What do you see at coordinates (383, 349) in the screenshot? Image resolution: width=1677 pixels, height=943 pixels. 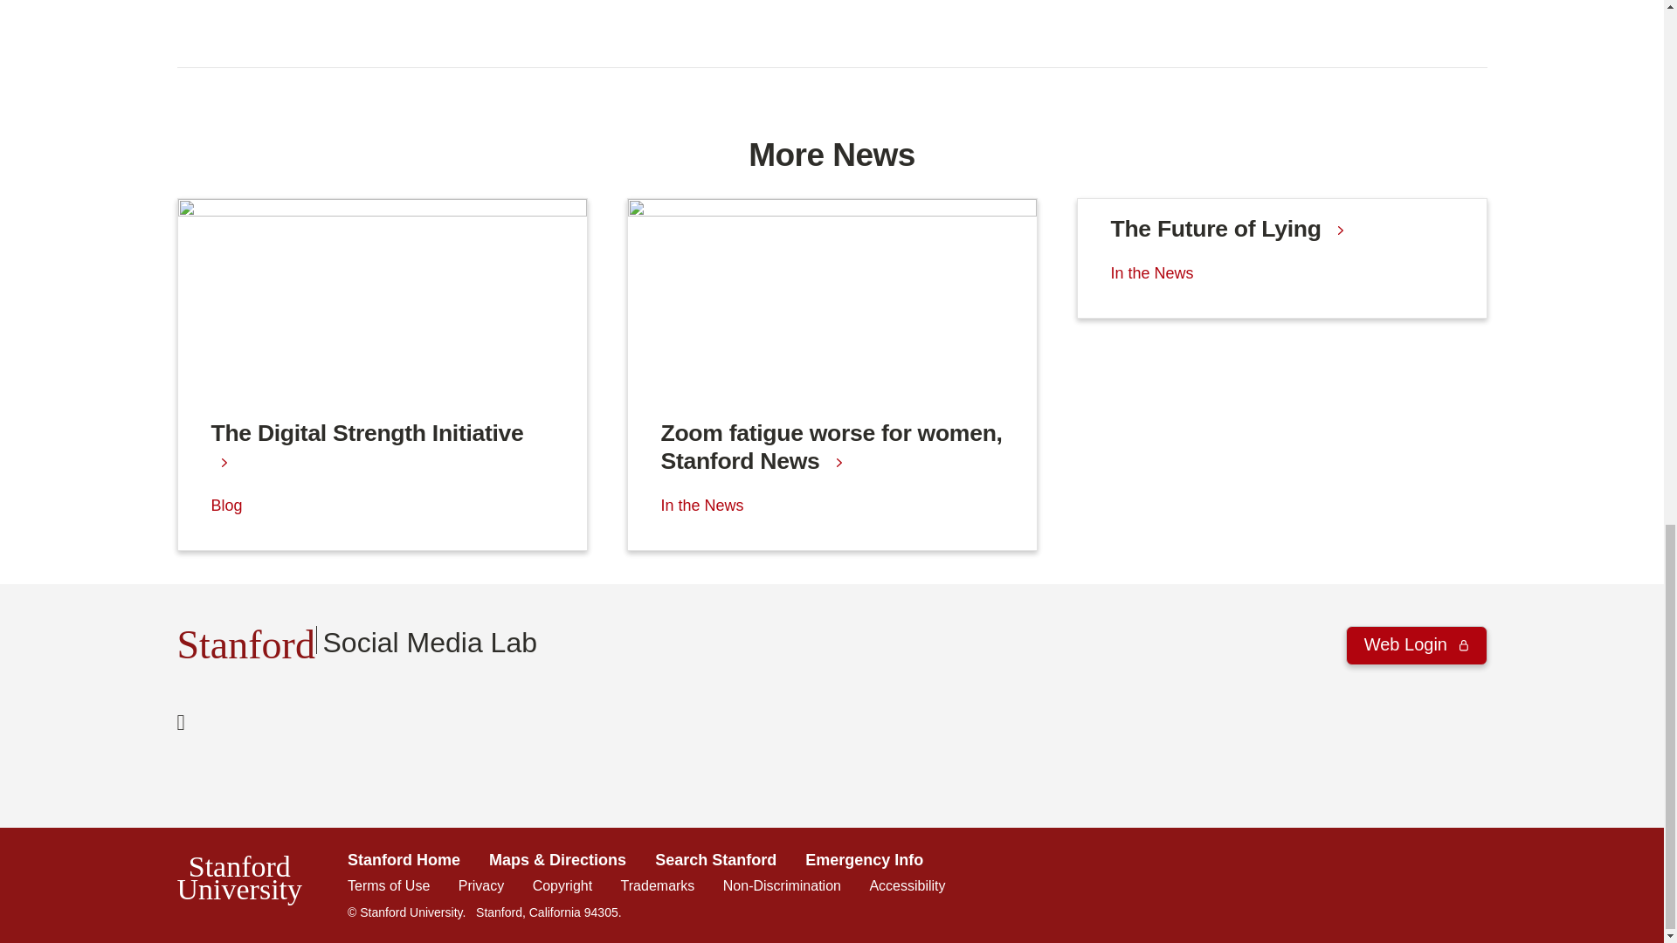 I see `The Digital Strength Initiative` at bounding box center [383, 349].